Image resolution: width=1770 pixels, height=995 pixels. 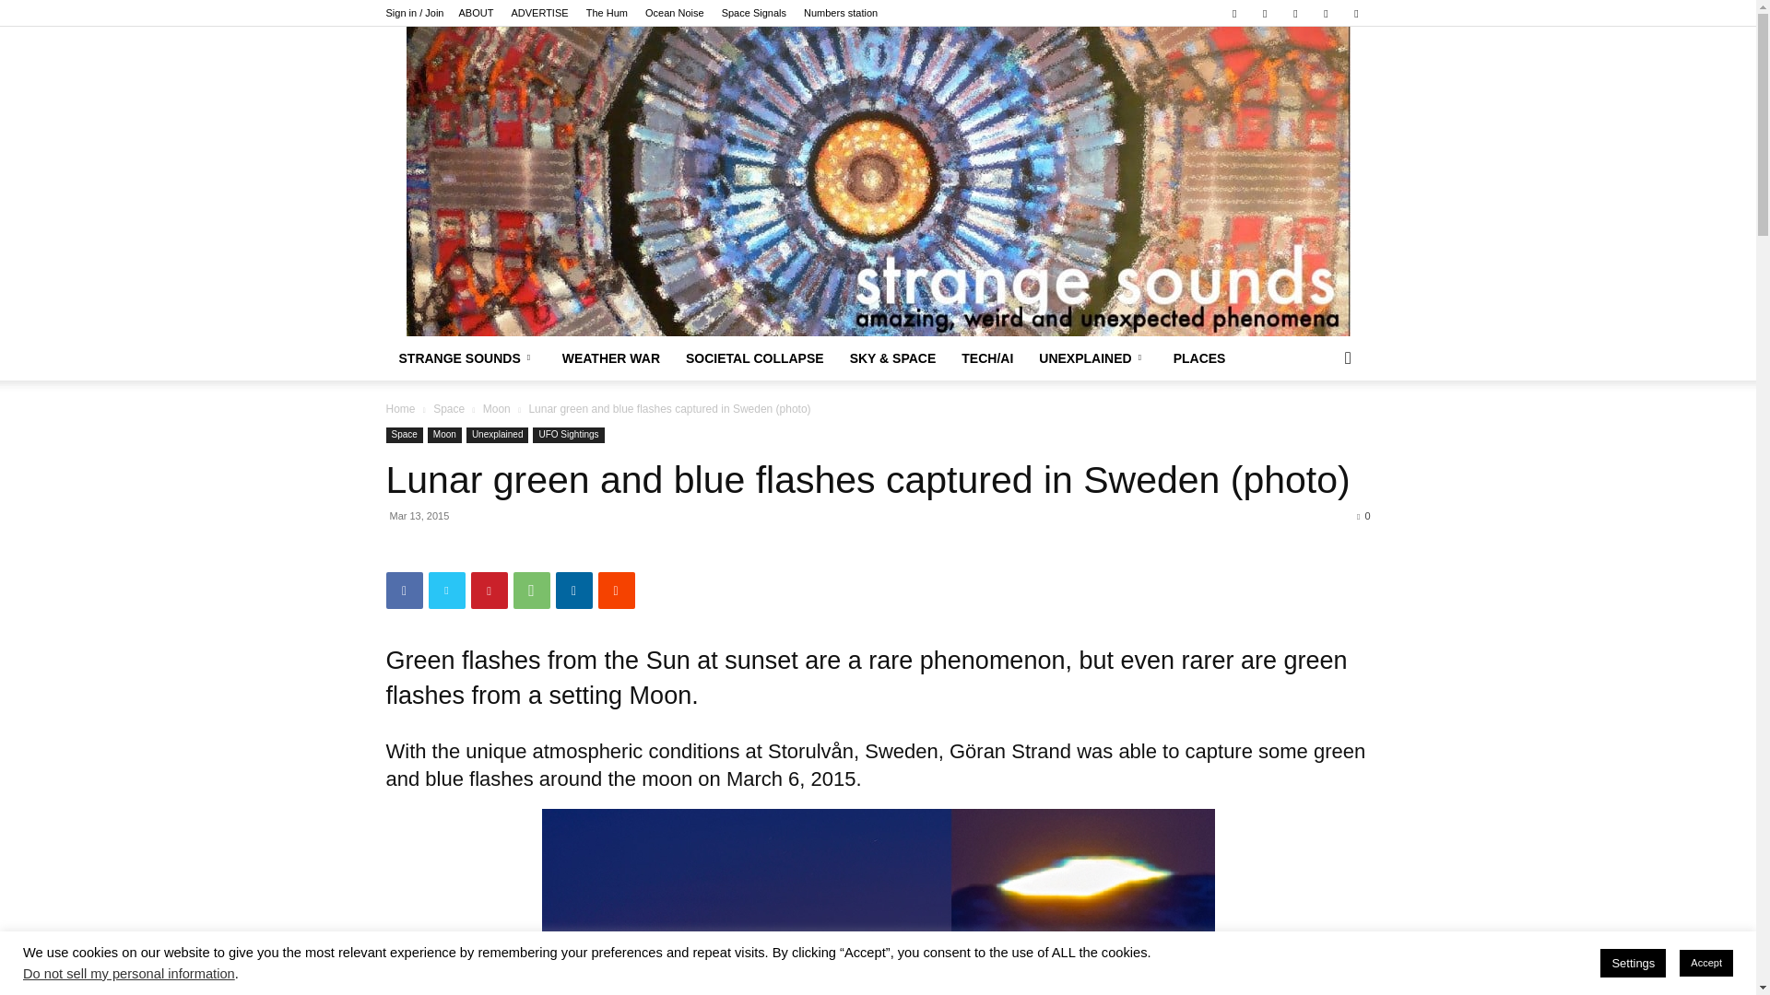 I want to click on Ocean Noise, so click(x=675, y=13).